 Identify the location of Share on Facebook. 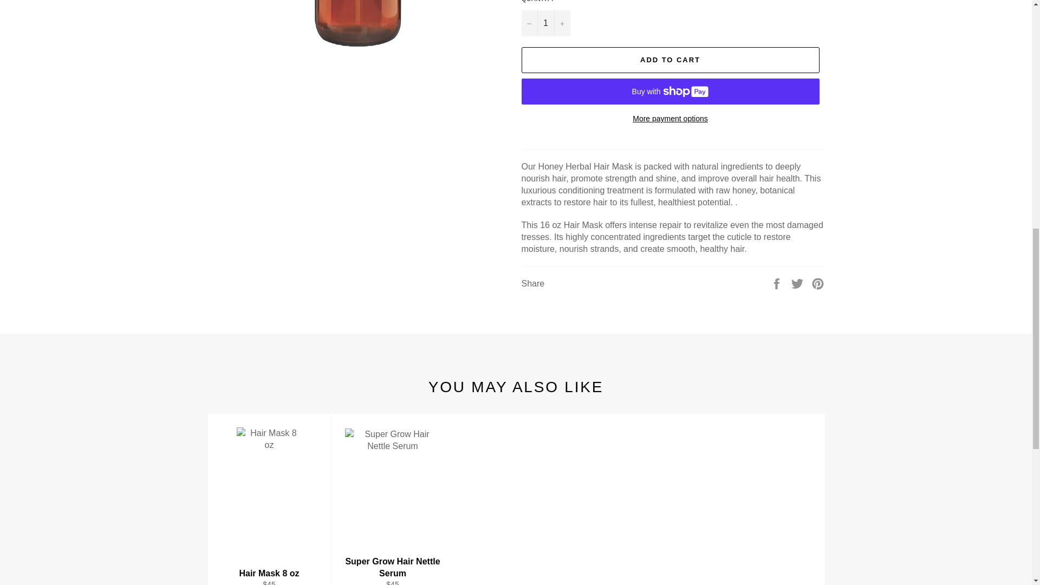
(778, 283).